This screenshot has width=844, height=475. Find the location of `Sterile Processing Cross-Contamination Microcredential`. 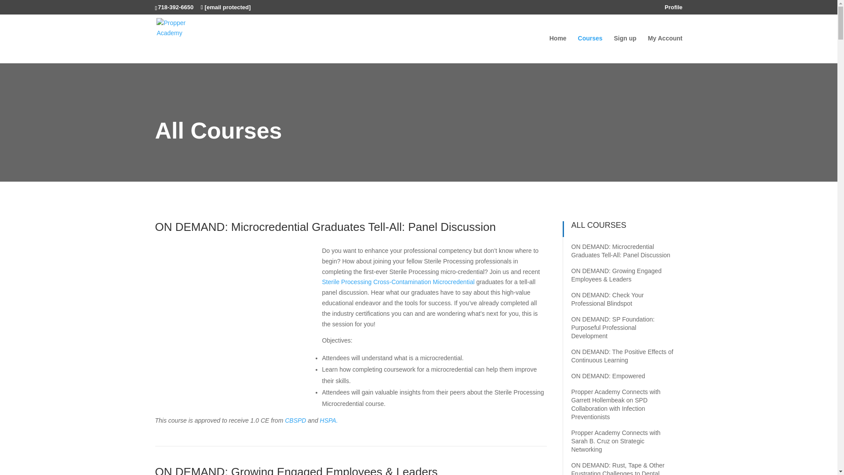

Sterile Processing Cross-Contamination Microcredential is located at coordinates (398, 281).